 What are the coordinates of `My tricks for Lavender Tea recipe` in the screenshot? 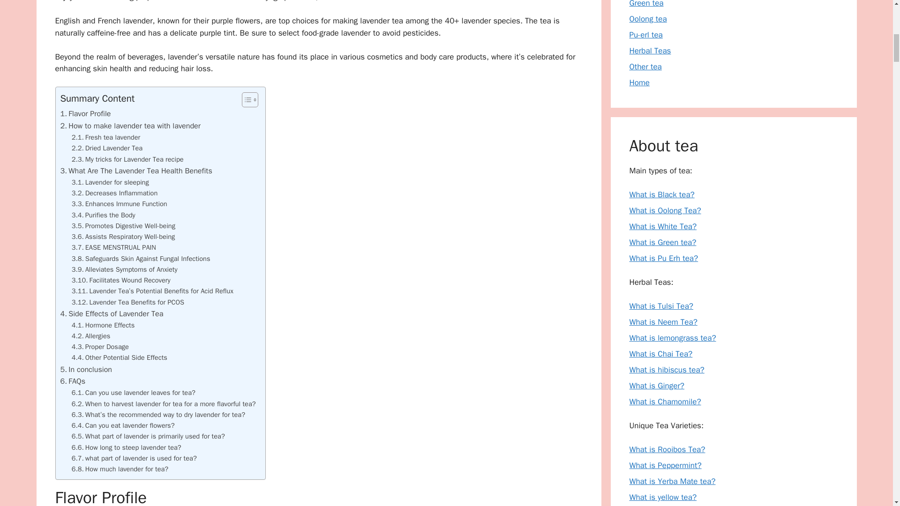 It's located at (127, 159).